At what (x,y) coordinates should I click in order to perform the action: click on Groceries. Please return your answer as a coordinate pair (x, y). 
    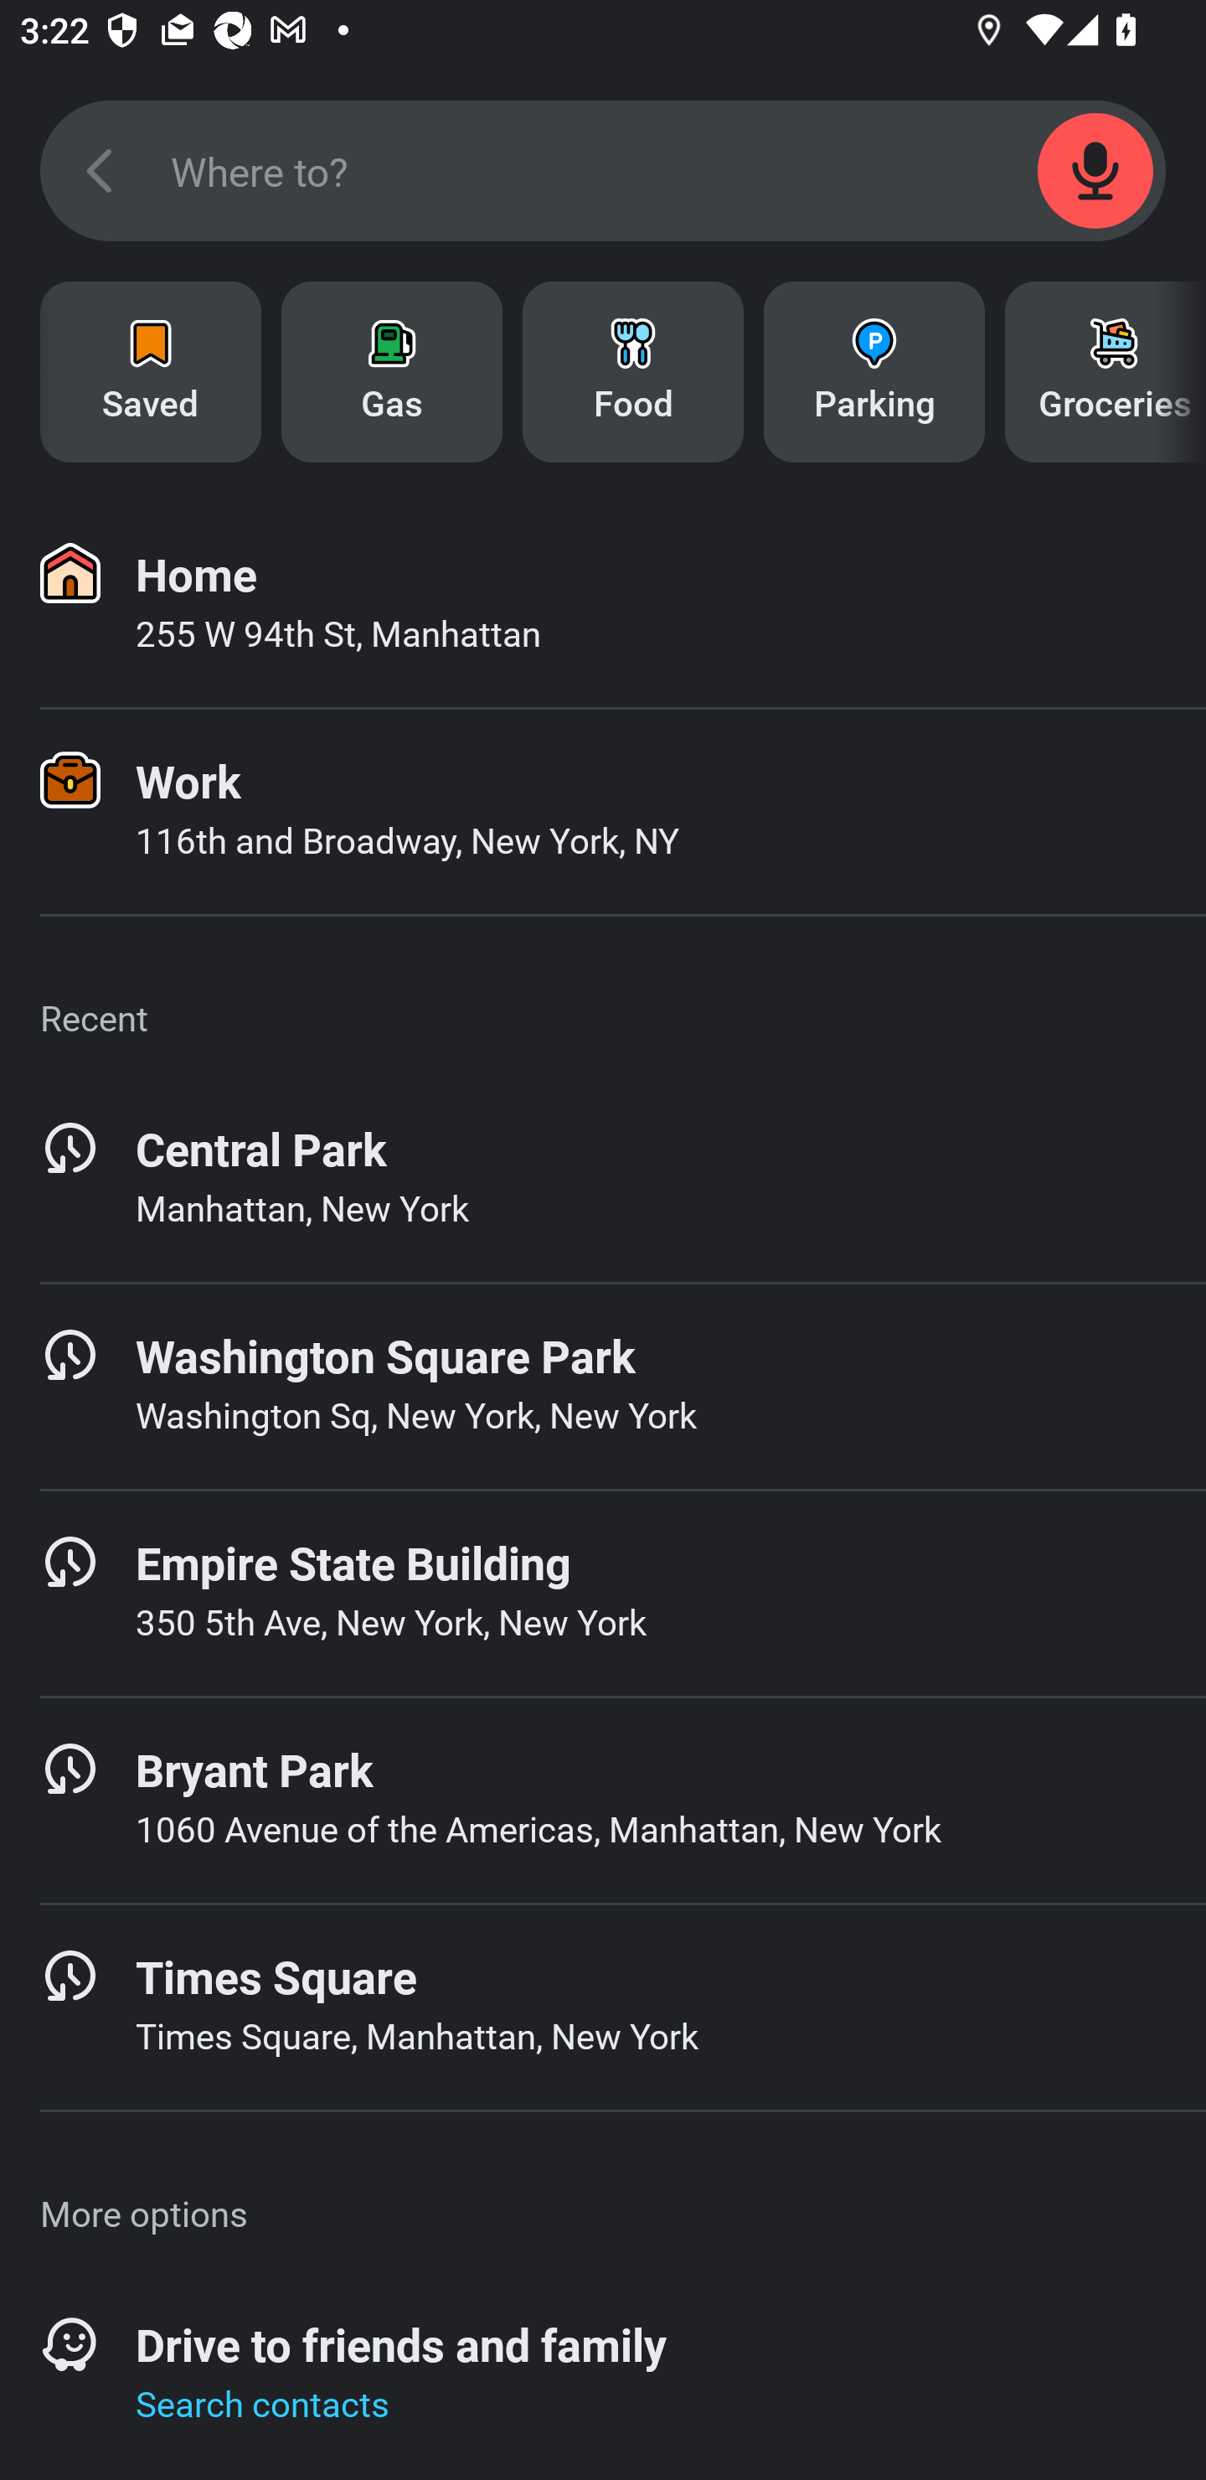
    Looking at the image, I should click on (1105, 372).